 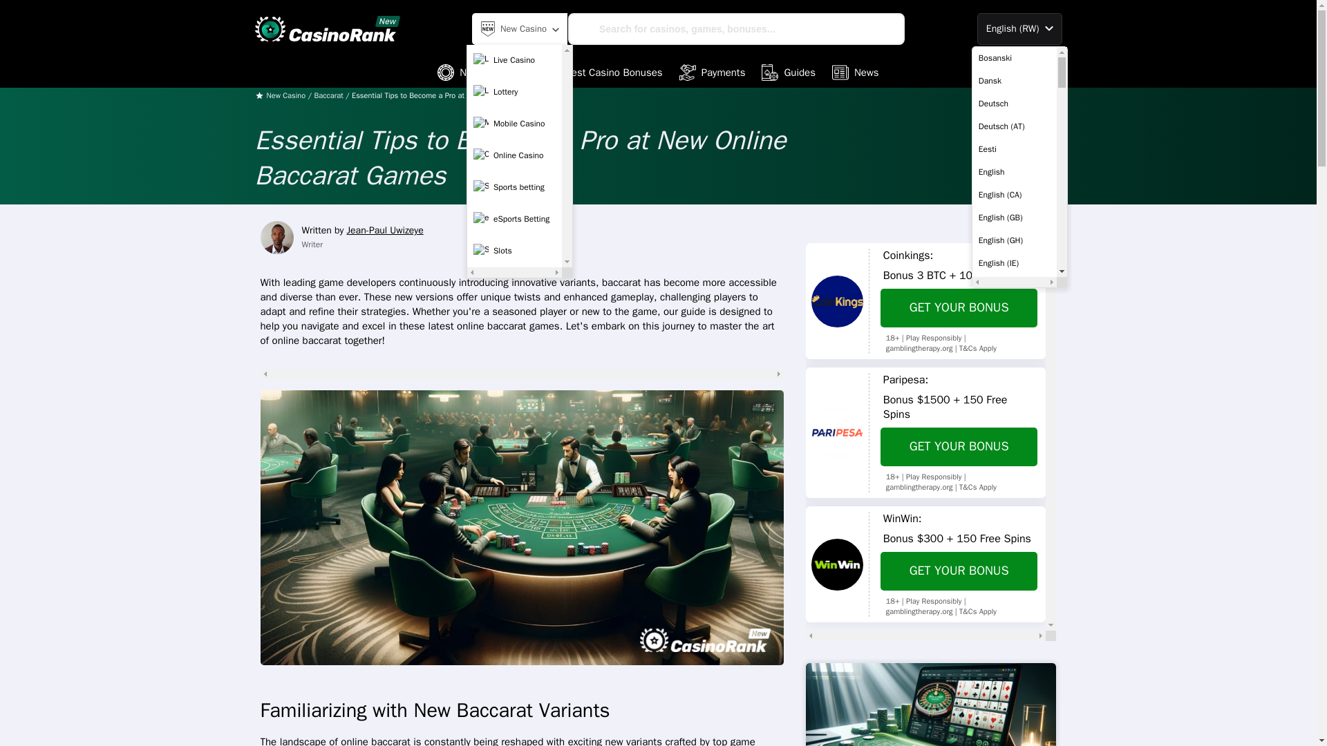 I want to click on Deutsch, so click(x=1015, y=104).